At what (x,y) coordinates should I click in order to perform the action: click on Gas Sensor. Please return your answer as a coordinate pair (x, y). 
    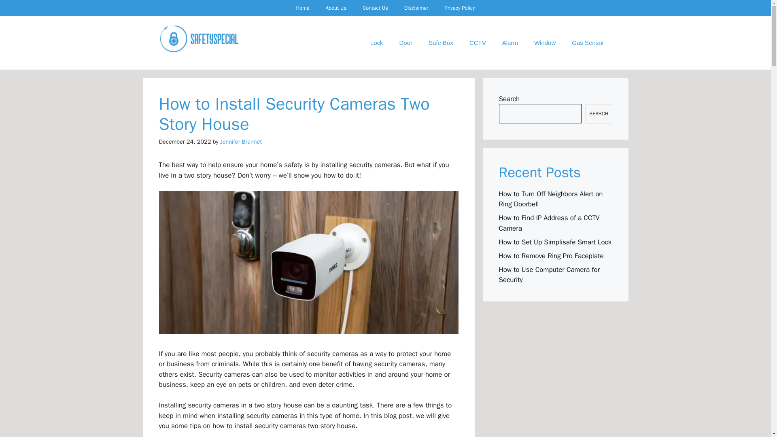
    Looking at the image, I should click on (588, 43).